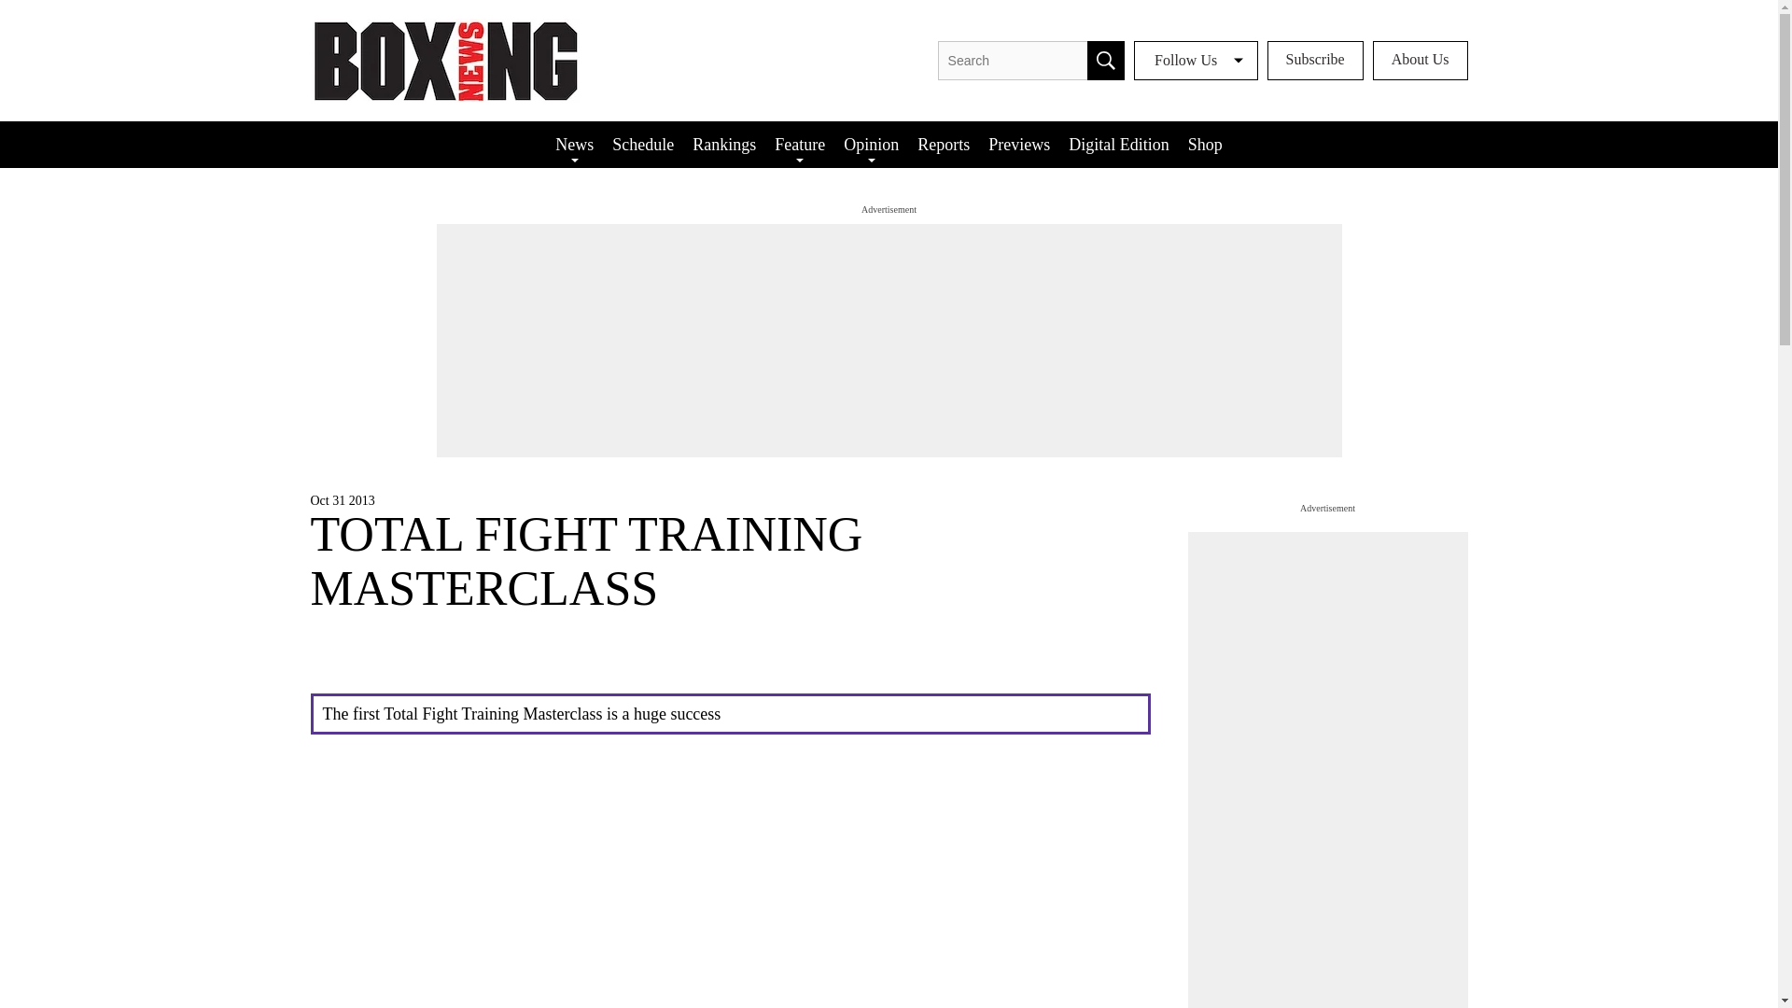 The image size is (1792, 1008). I want to click on Reports, so click(943, 144).